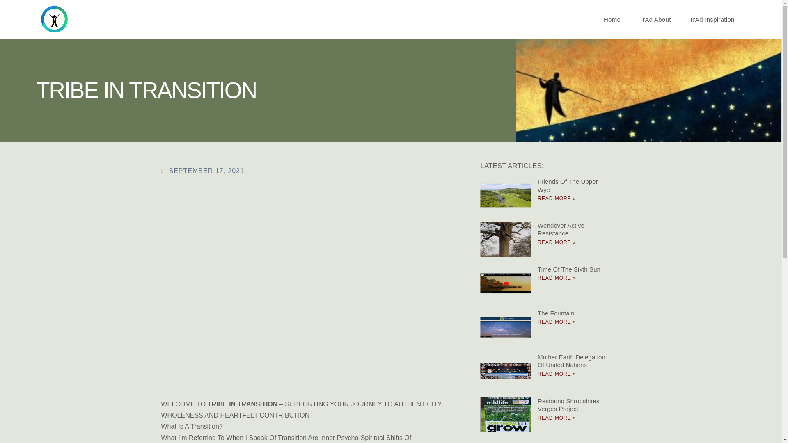  I want to click on Mother Earth Delegation Of United Nations, so click(571, 361).